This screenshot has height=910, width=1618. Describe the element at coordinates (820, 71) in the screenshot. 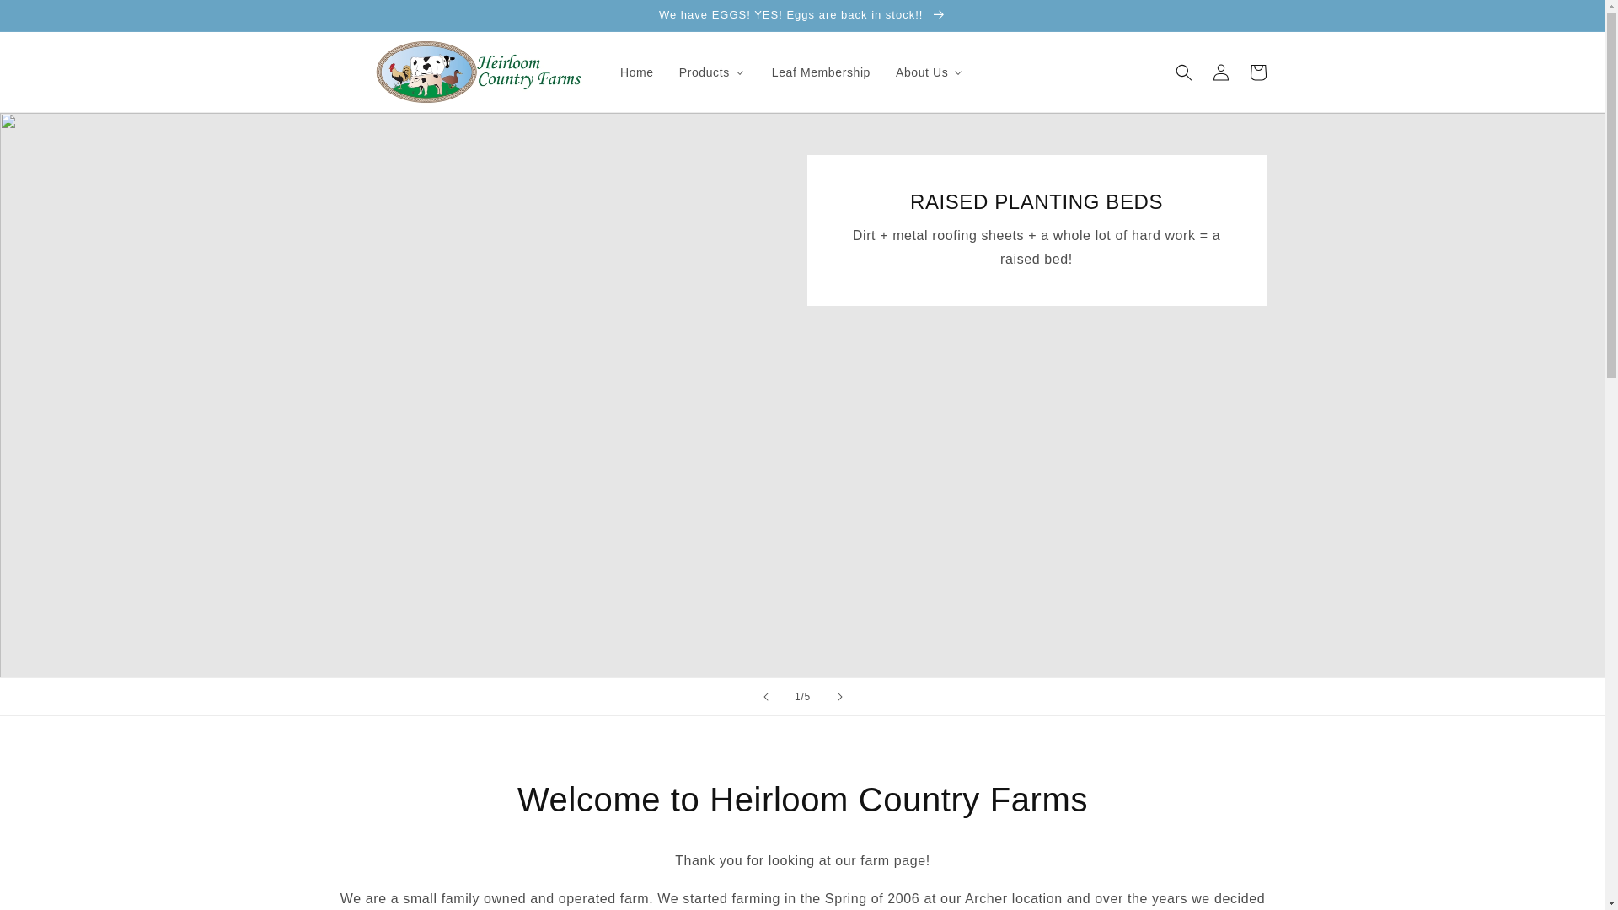

I see `Leaf Membership` at that location.